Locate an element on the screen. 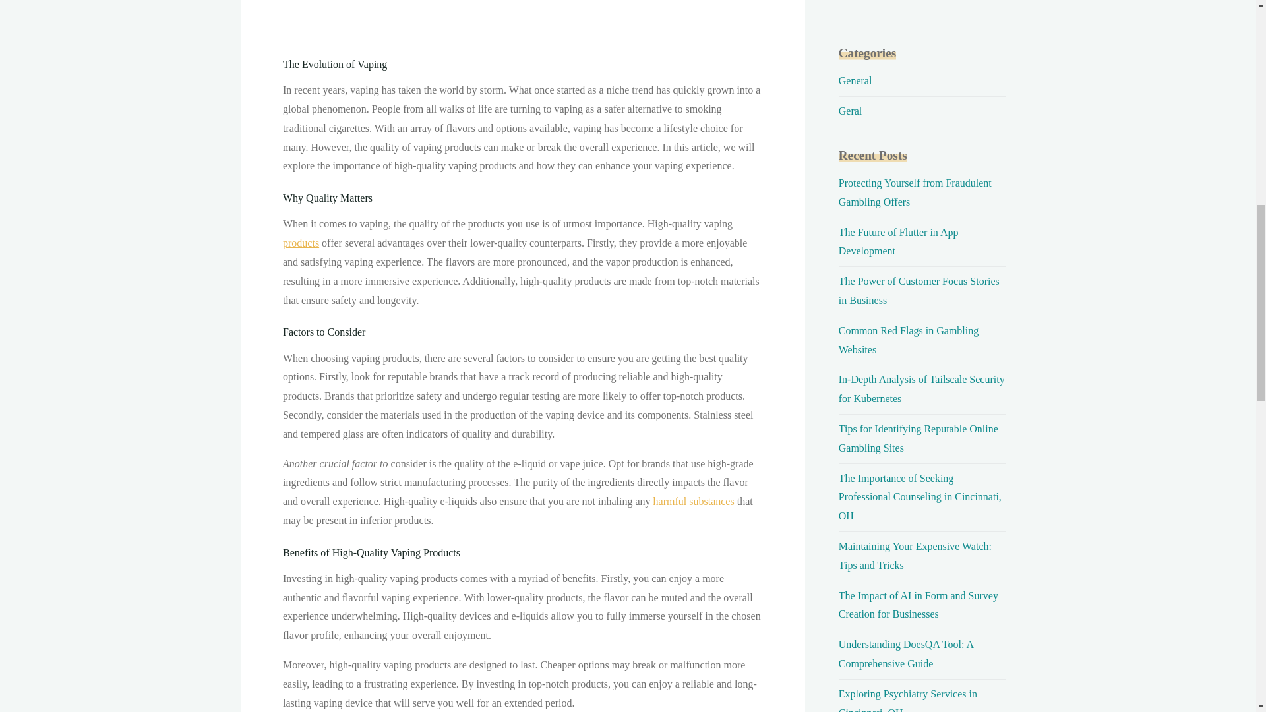 The width and height of the screenshot is (1266, 712). In-Depth Analysis of Tailscale Security for Kubernetes is located at coordinates (922, 389).